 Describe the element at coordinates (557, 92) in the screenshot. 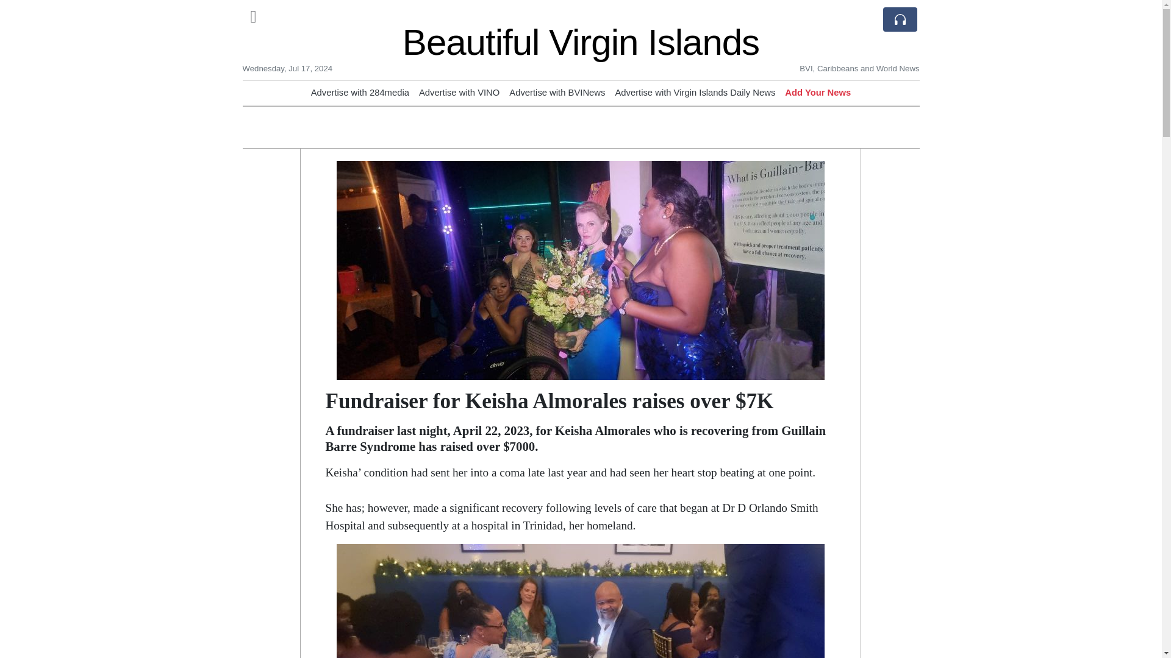

I see `Advertise with BVINews` at that location.